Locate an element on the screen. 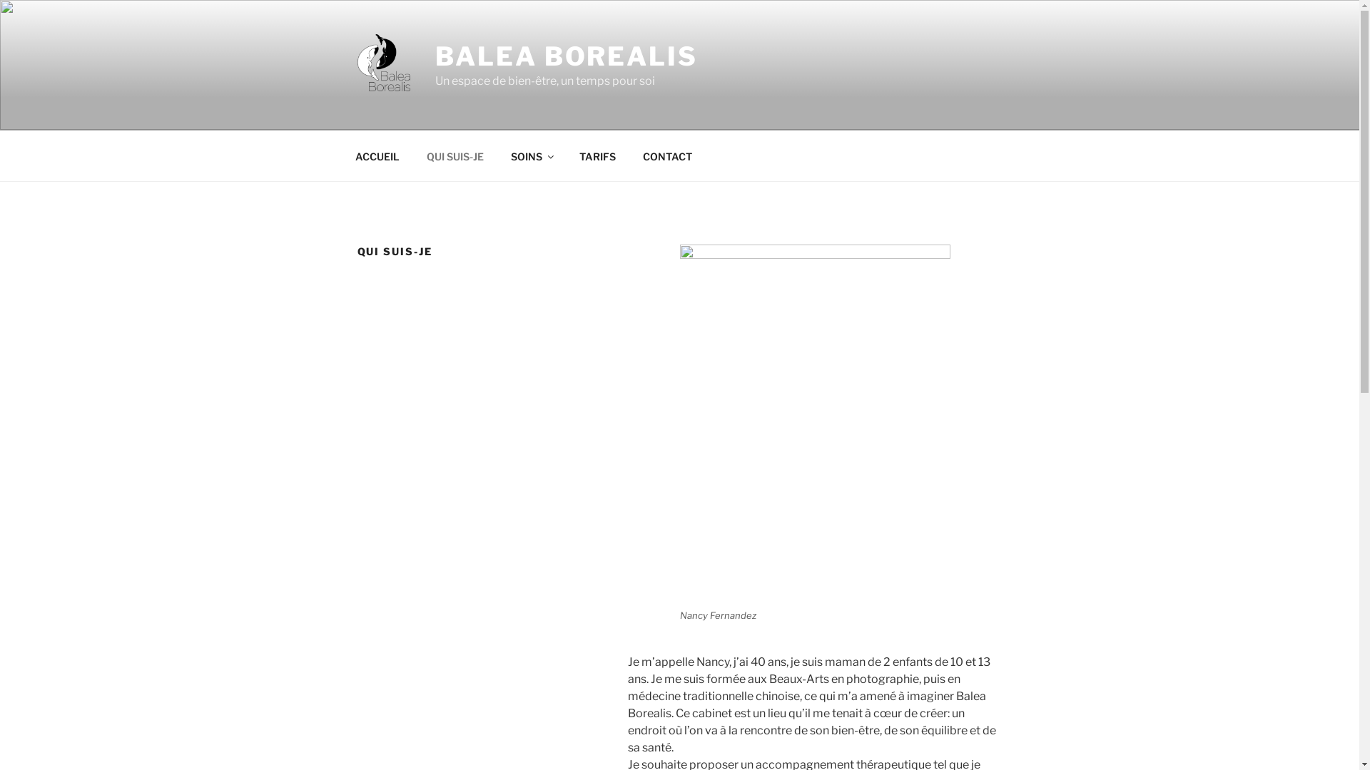 The image size is (1370, 770). TARIFS is located at coordinates (597, 155).